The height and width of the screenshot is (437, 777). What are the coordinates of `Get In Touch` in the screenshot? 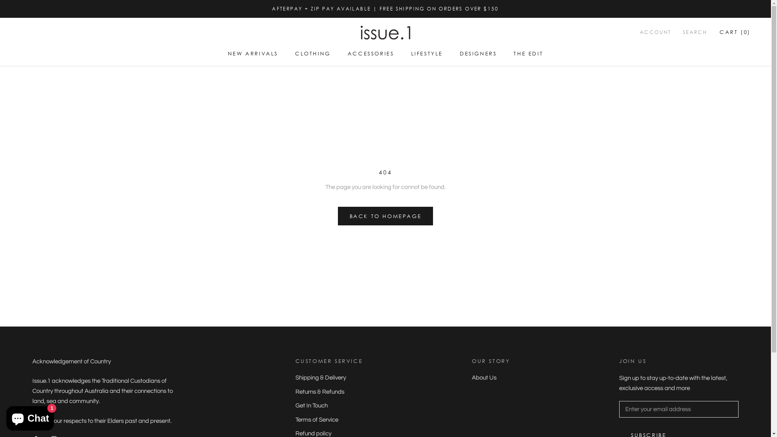 It's located at (329, 406).